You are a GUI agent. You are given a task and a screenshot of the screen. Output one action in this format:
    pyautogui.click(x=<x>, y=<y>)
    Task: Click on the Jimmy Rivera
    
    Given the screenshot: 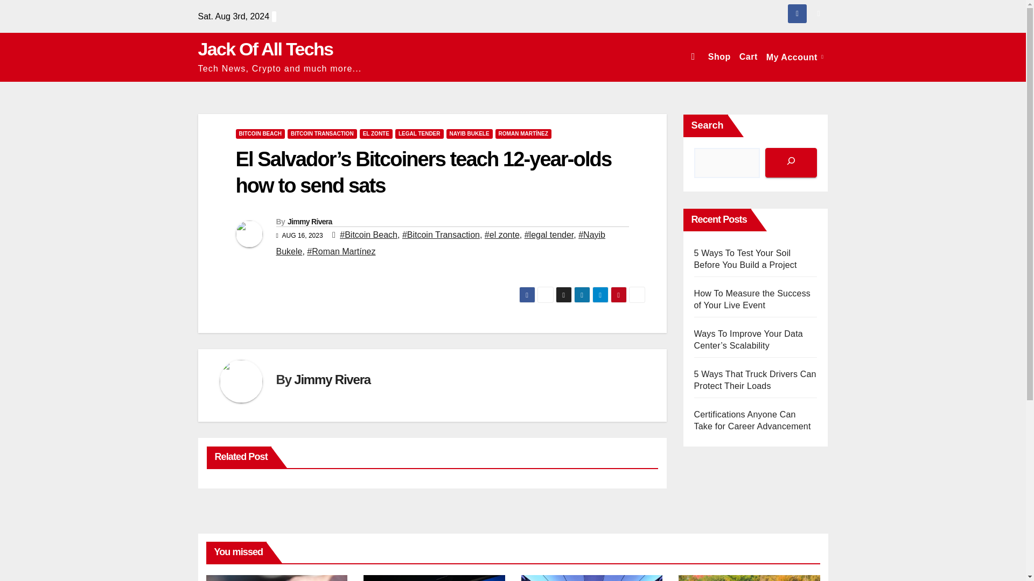 What is the action you would take?
    pyautogui.click(x=309, y=222)
    